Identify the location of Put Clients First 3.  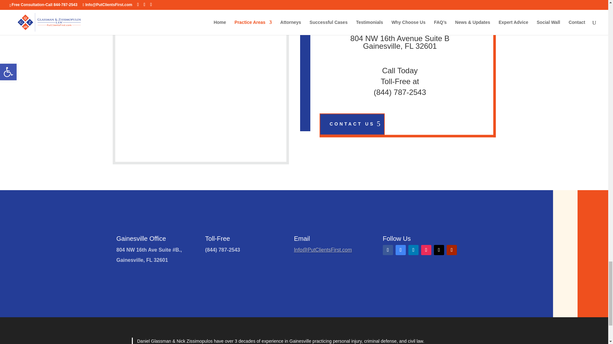
(212, 77).